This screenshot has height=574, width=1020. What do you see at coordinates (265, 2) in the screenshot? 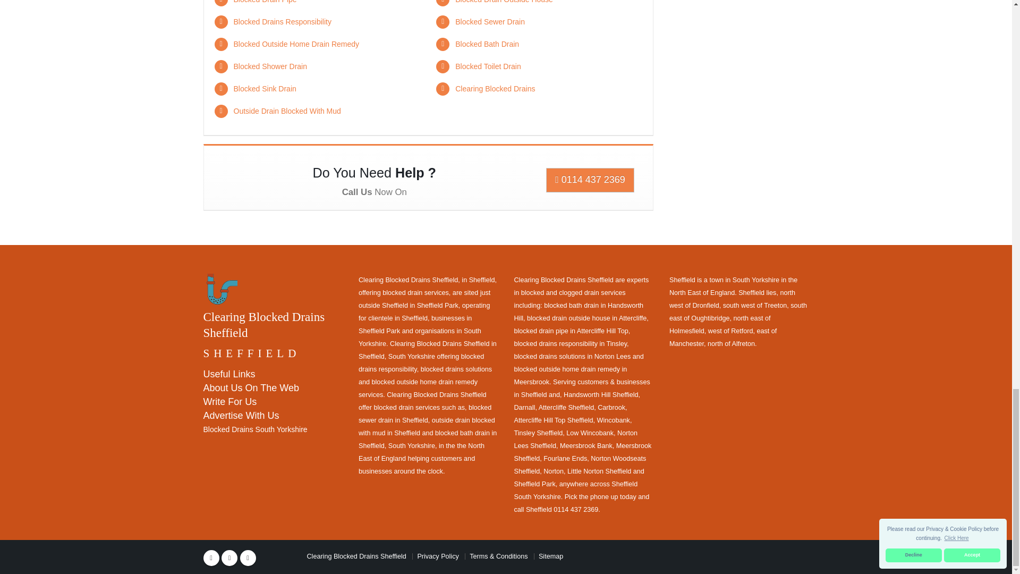
I see `Blocked Drain Pipe` at bounding box center [265, 2].